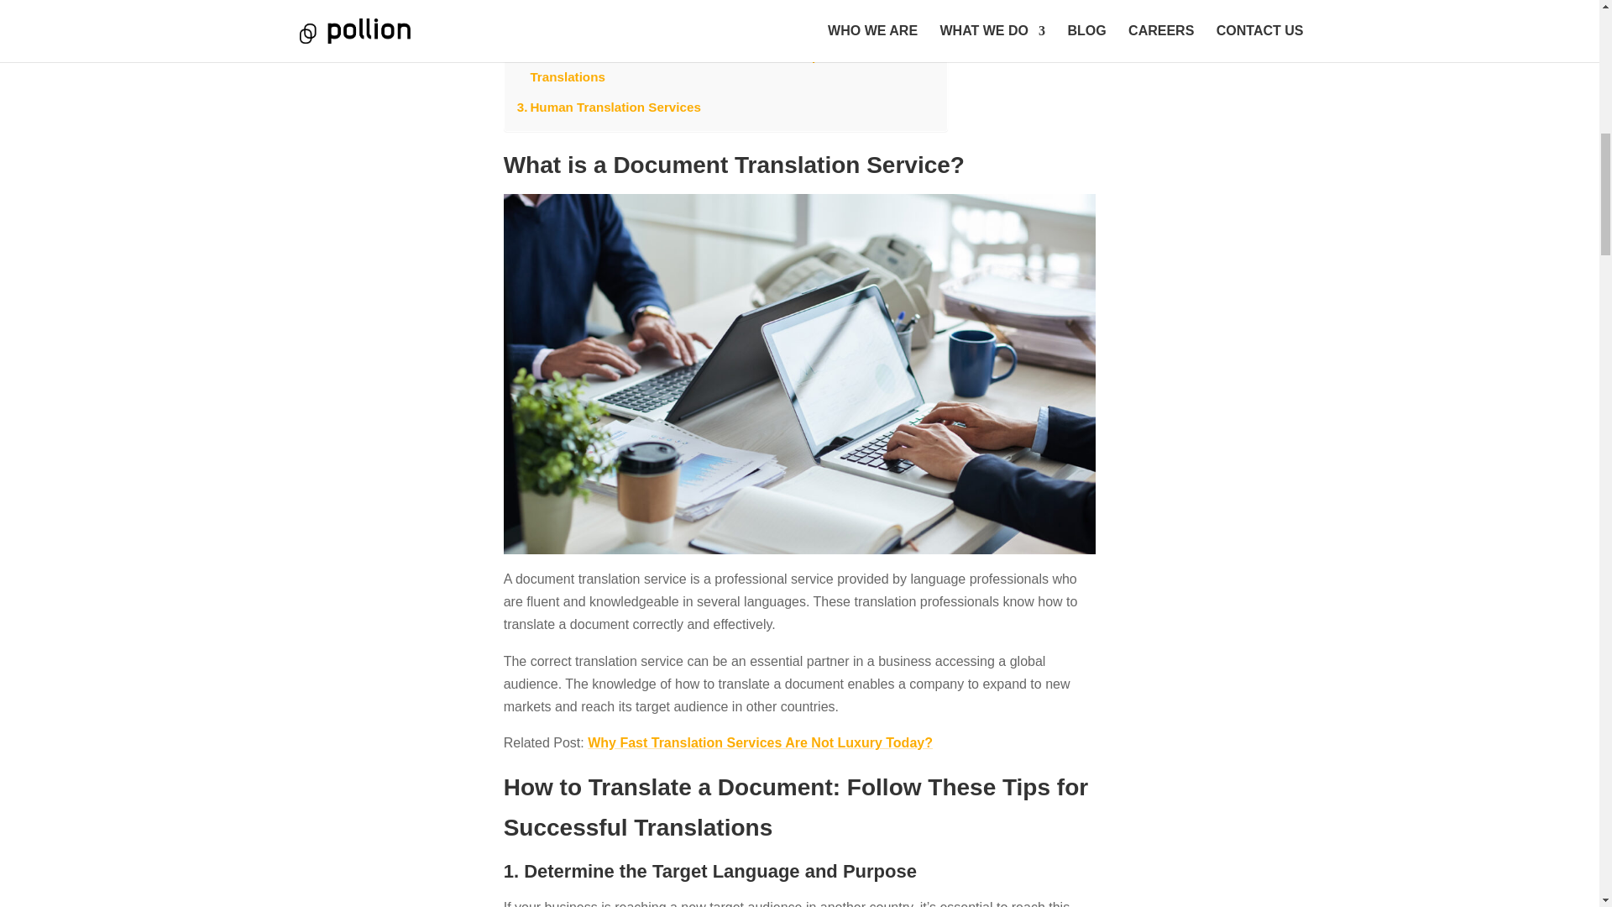 The width and height of the screenshot is (1612, 907). I want to click on Human Translation Services, so click(606, 107).